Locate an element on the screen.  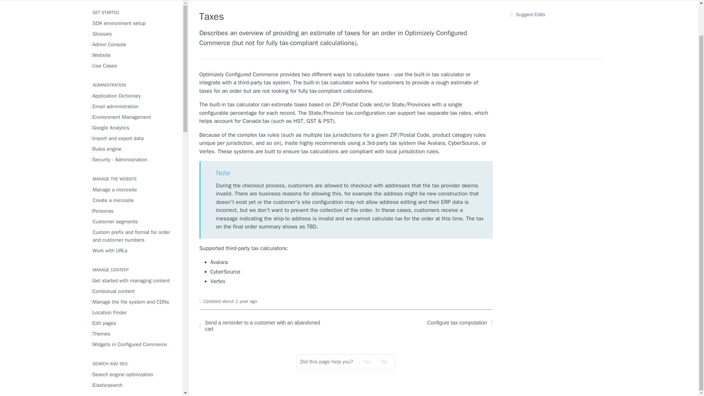
SDK environment setup is located at coordinates (134, 23).